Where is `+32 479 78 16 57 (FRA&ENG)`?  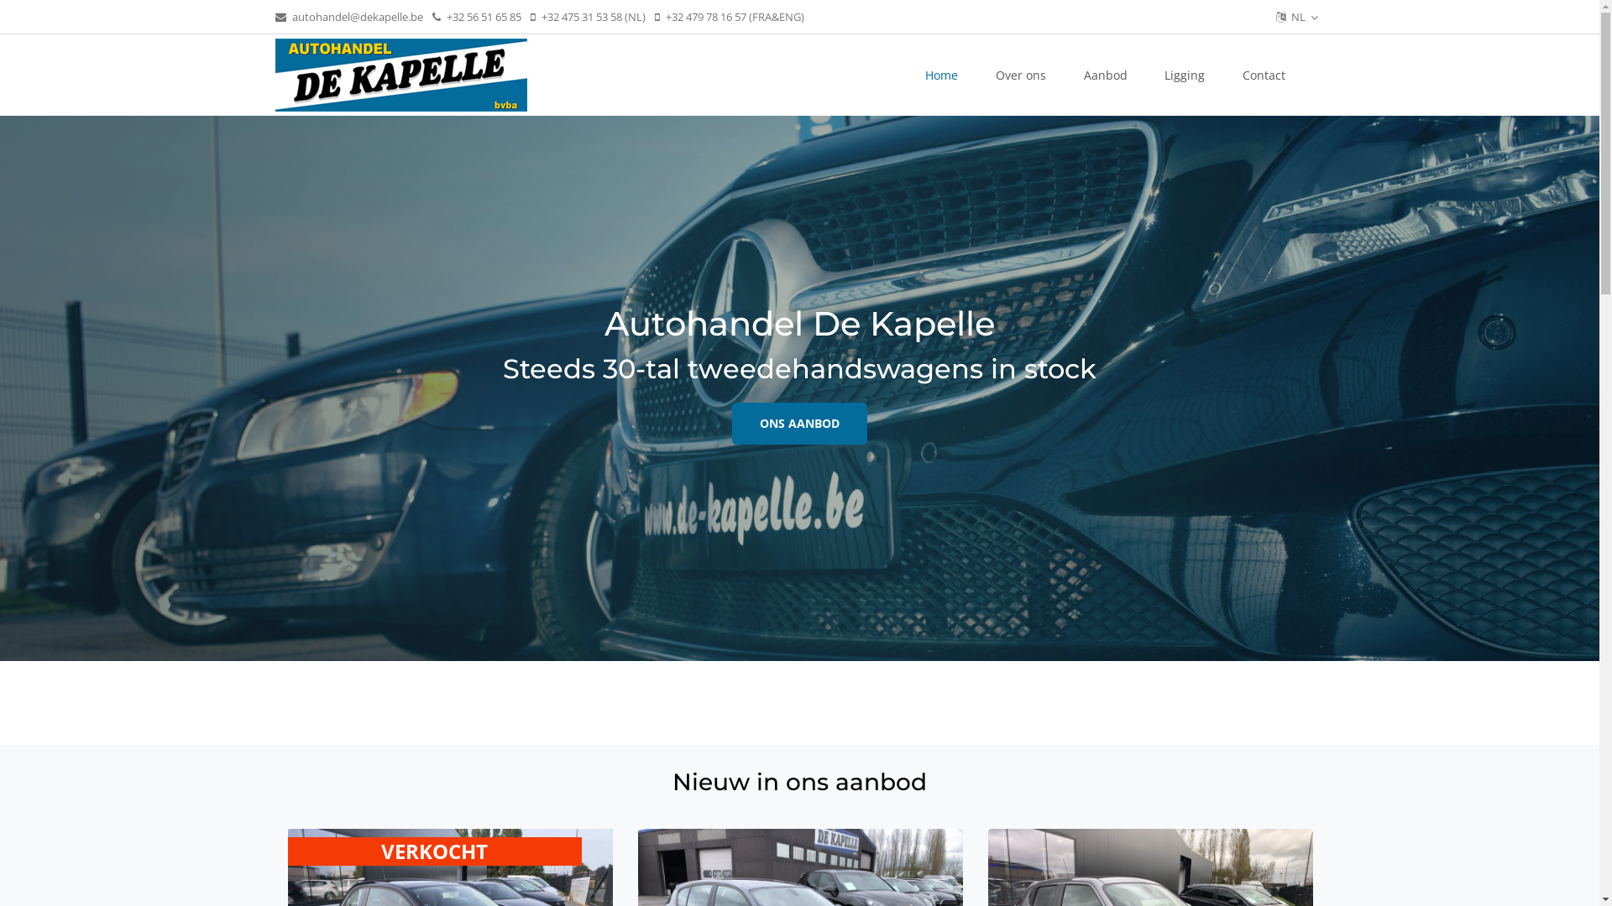 +32 479 78 16 57 (FRA&ENG) is located at coordinates (730, 17).